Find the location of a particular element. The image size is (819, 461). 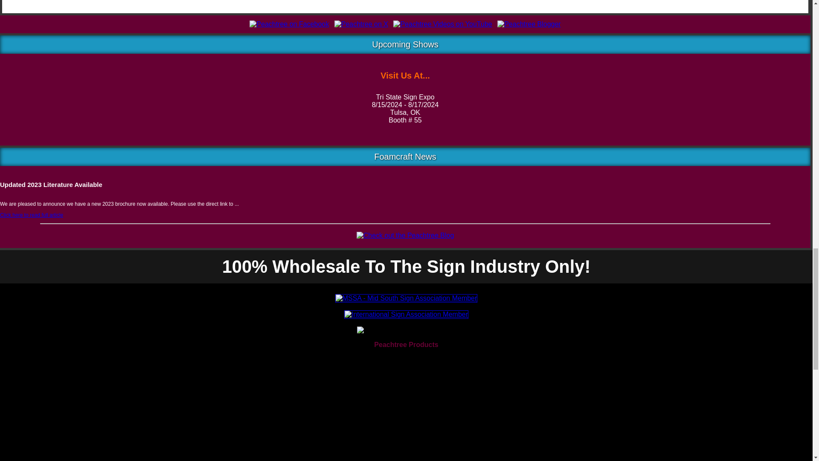

foam core monument signs is located at coordinates (65, 385).